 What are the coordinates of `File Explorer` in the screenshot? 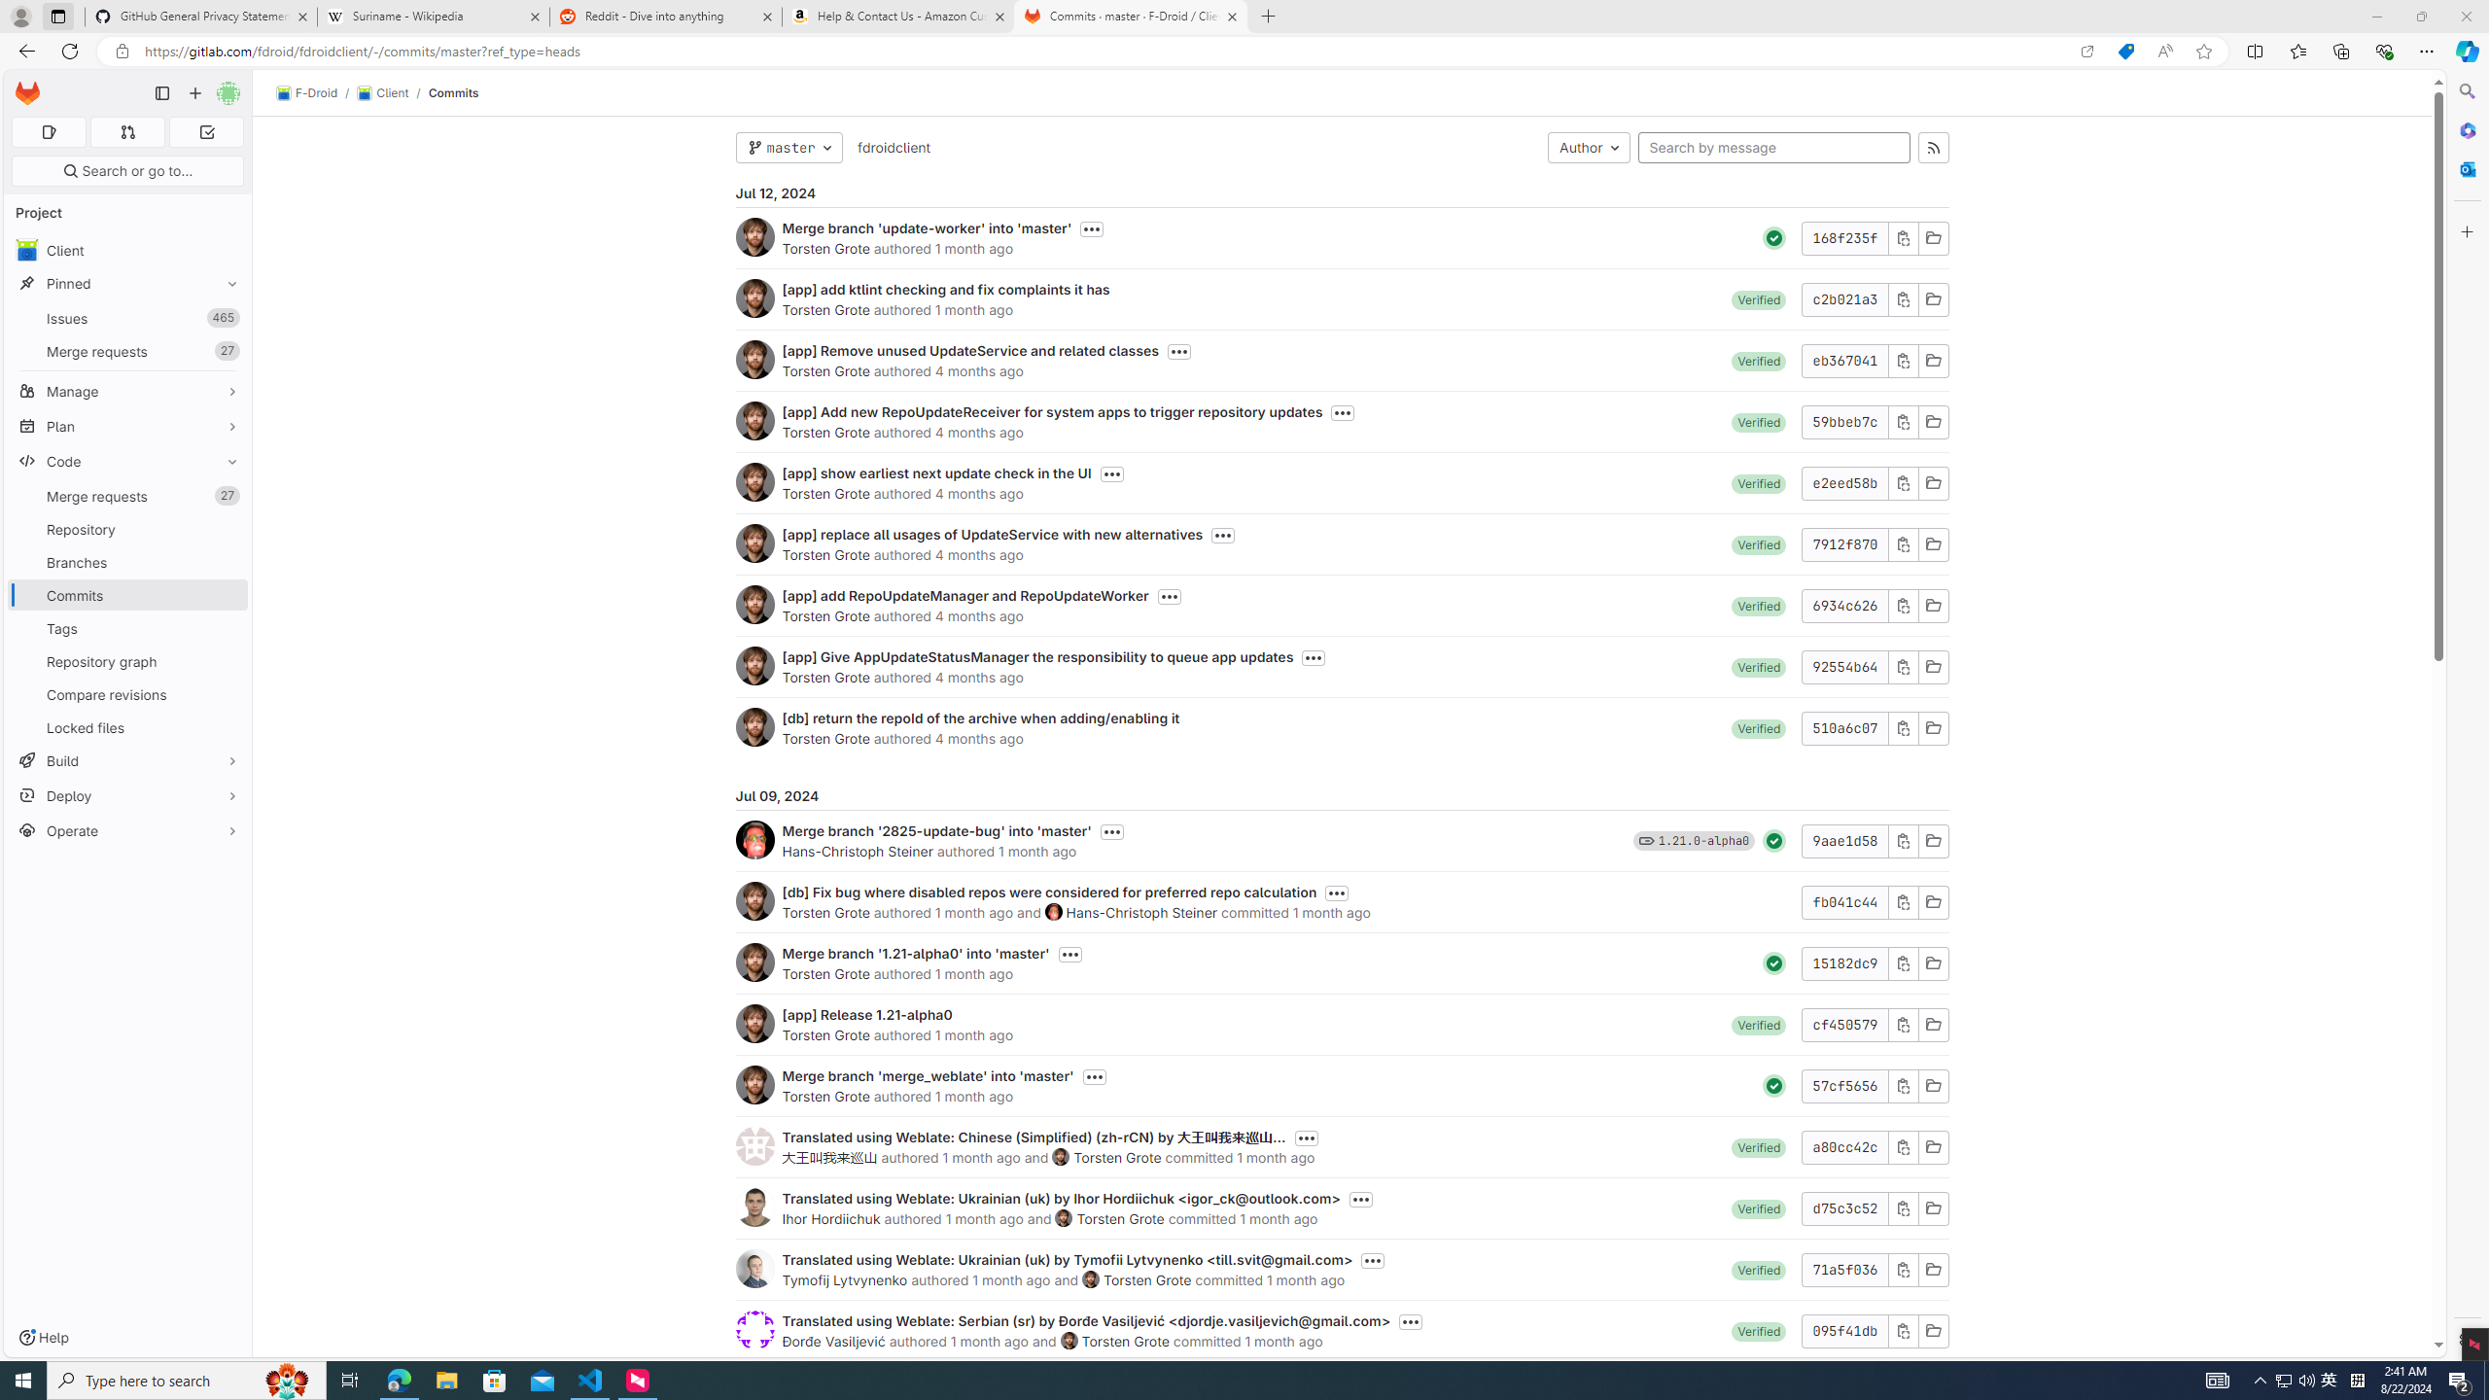 It's located at (446, 1381).